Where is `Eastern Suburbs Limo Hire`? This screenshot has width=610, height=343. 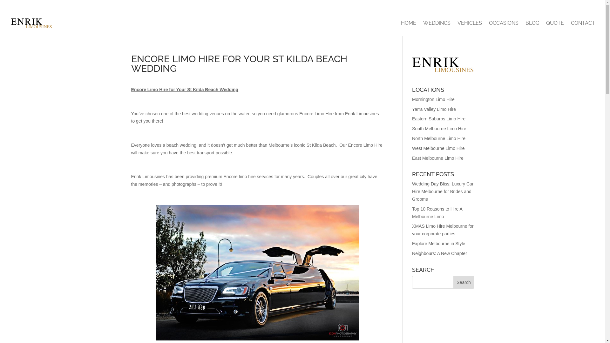
Eastern Suburbs Limo Hire is located at coordinates (439, 119).